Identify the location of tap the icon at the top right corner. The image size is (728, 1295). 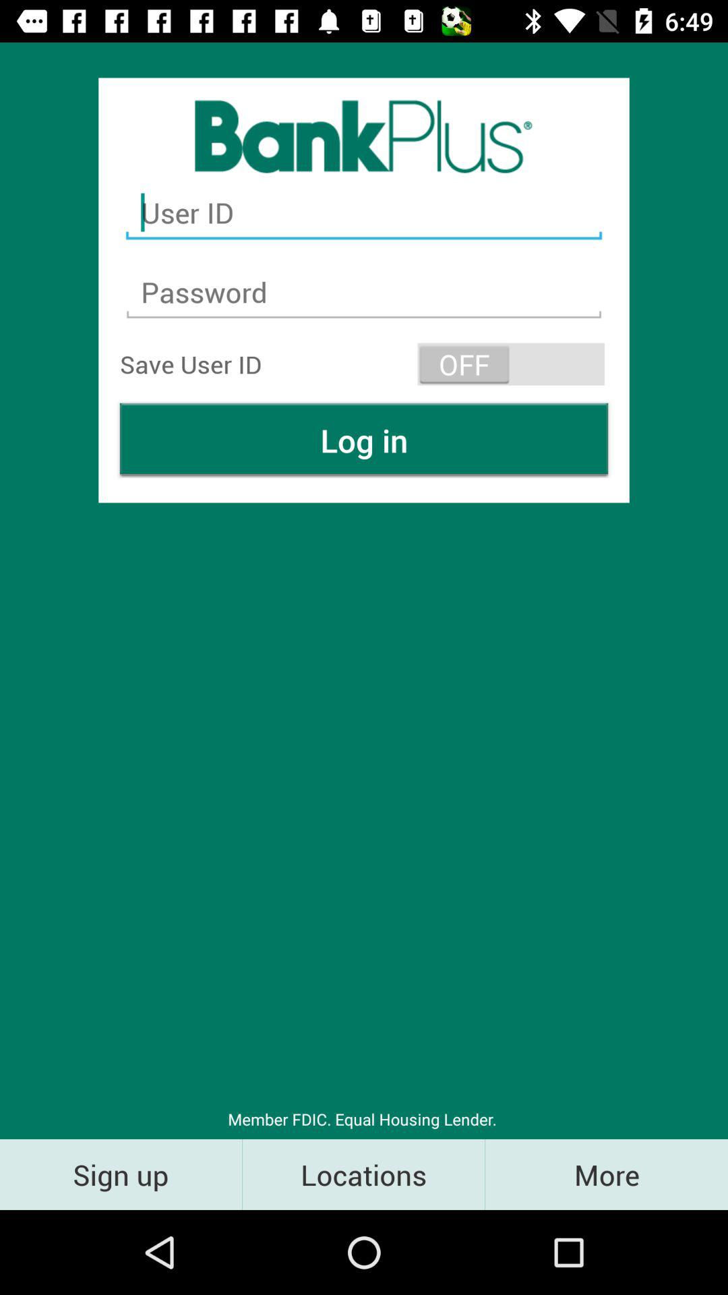
(511, 364).